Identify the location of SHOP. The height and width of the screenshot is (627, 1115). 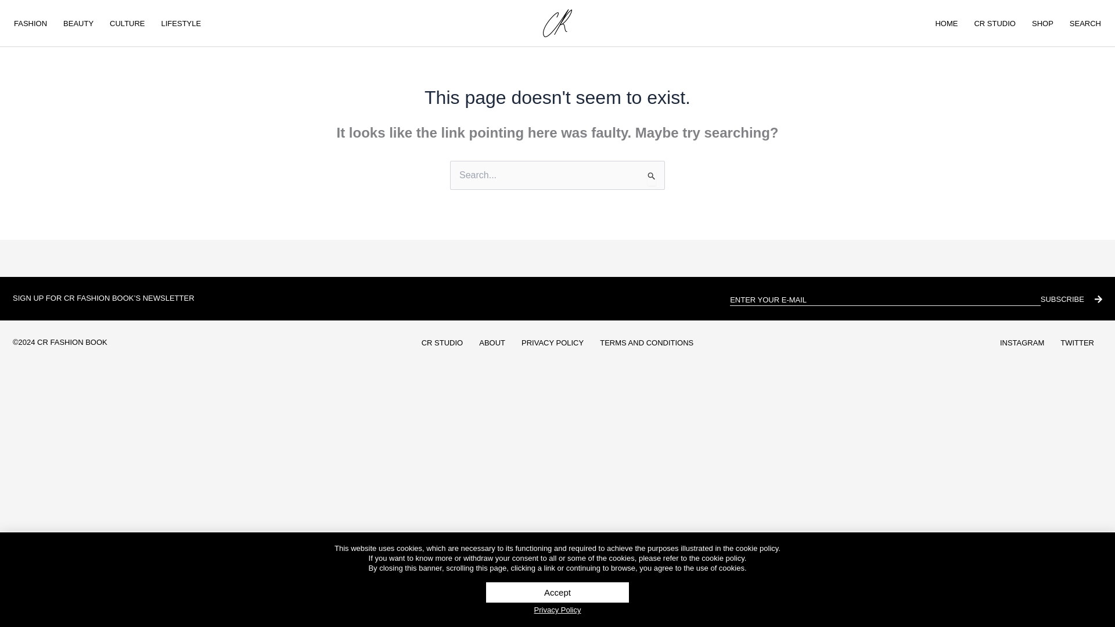
(1042, 23).